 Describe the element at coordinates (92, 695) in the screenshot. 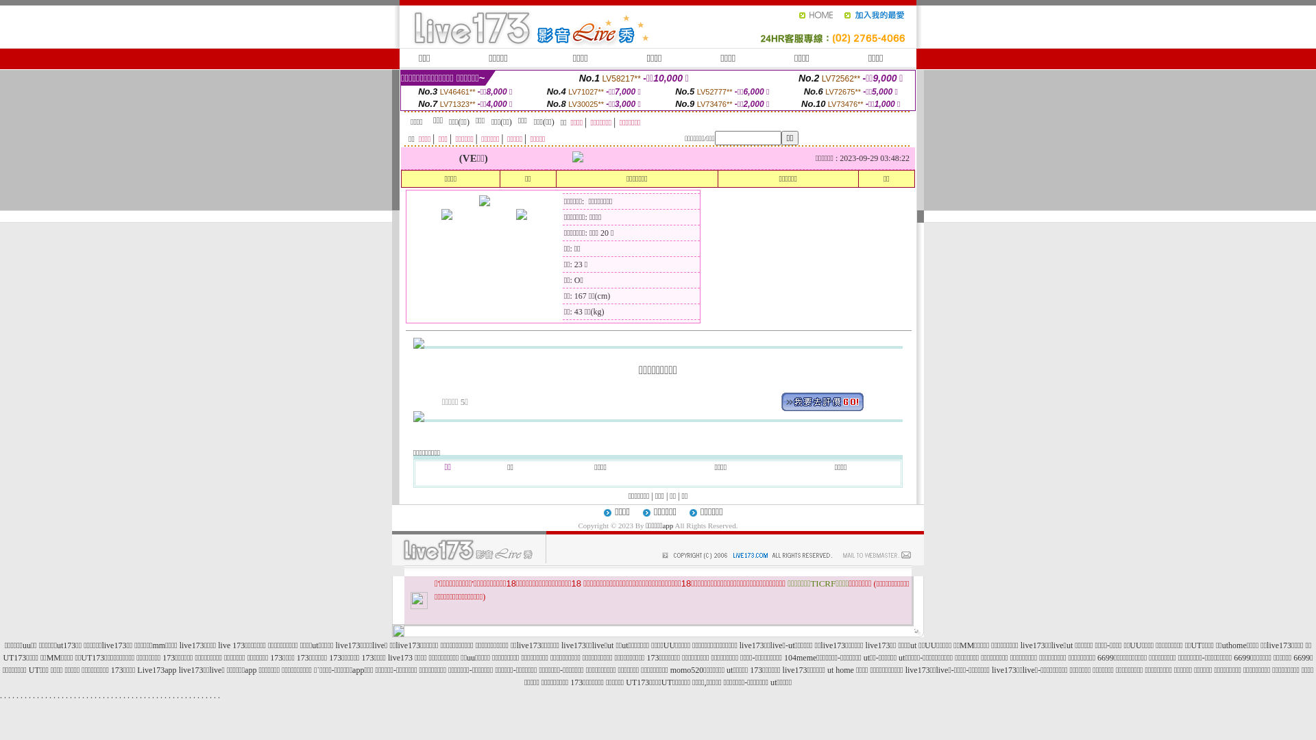

I see `.` at that location.